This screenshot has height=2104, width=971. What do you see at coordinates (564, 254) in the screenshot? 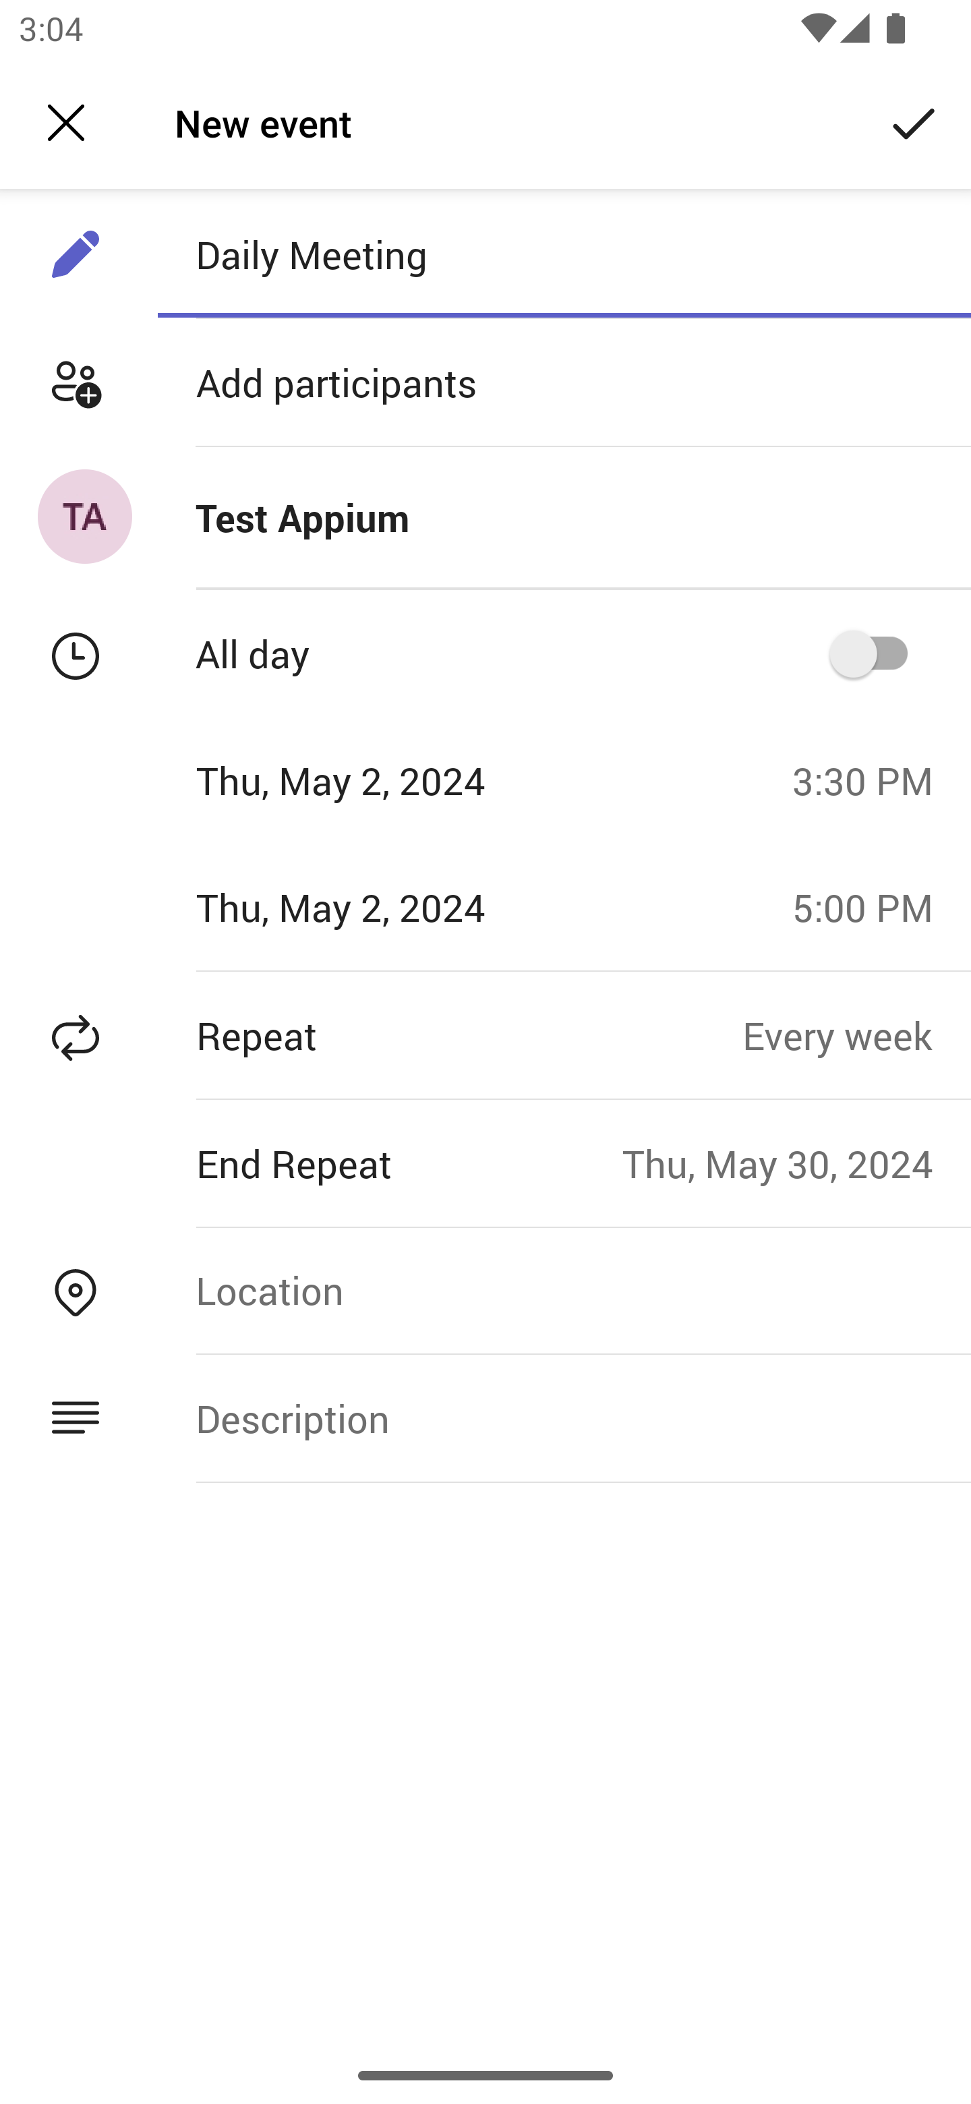
I see `Daily Meeting` at bounding box center [564, 254].